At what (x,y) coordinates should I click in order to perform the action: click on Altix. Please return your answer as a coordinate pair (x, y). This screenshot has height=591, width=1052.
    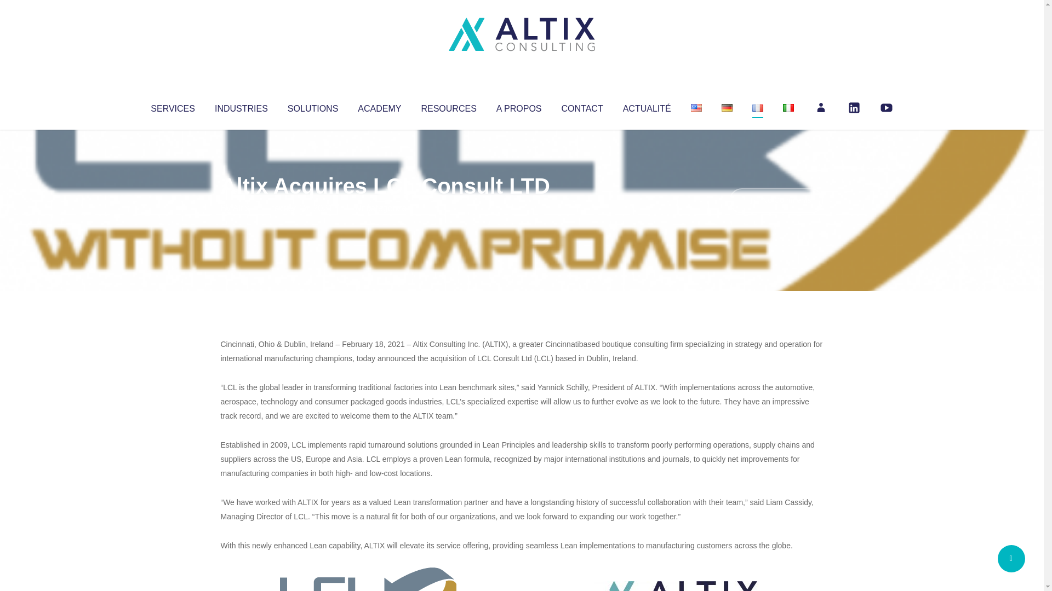
    Looking at the image, I should click on (241, 208).